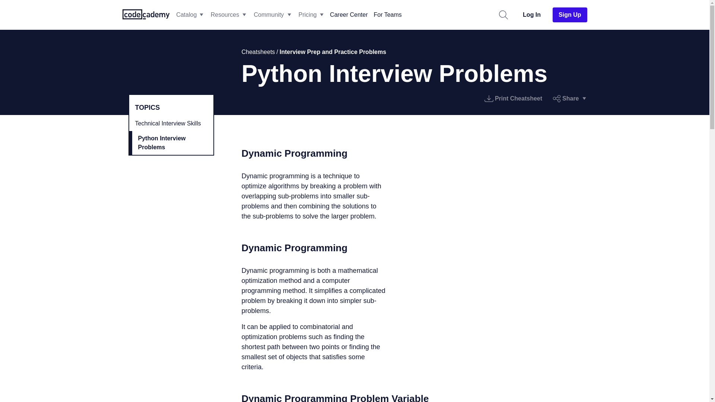 The width and height of the screenshot is (715, 402). What do you see at coordinates (146, 15) in the screenshot?
I see `Codecademy Logo` at bounding box center [146, 15].